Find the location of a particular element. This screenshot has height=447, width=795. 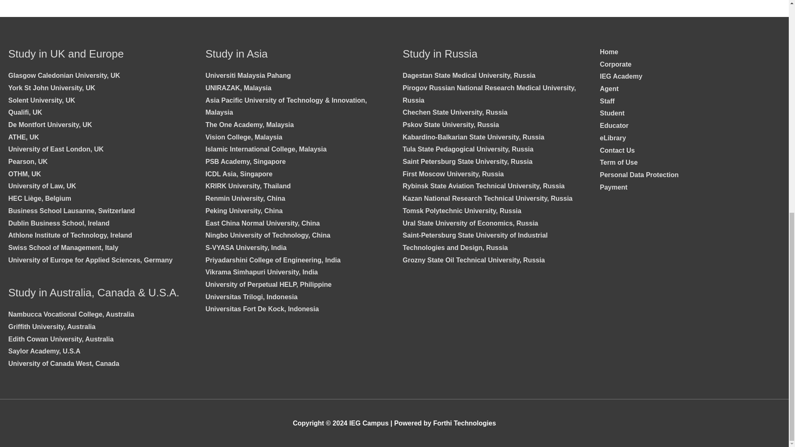

University of Europe for Applied Sciences, Germany is located at coordinates (90, 260).